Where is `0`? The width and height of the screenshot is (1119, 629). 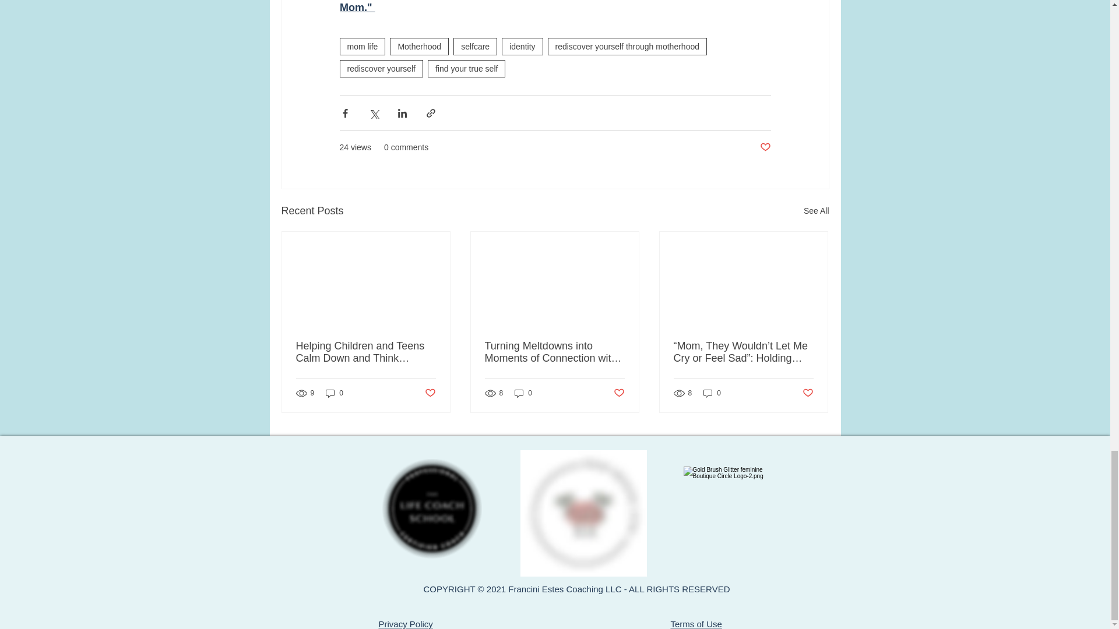
0 is located at coordinates (335, 393).